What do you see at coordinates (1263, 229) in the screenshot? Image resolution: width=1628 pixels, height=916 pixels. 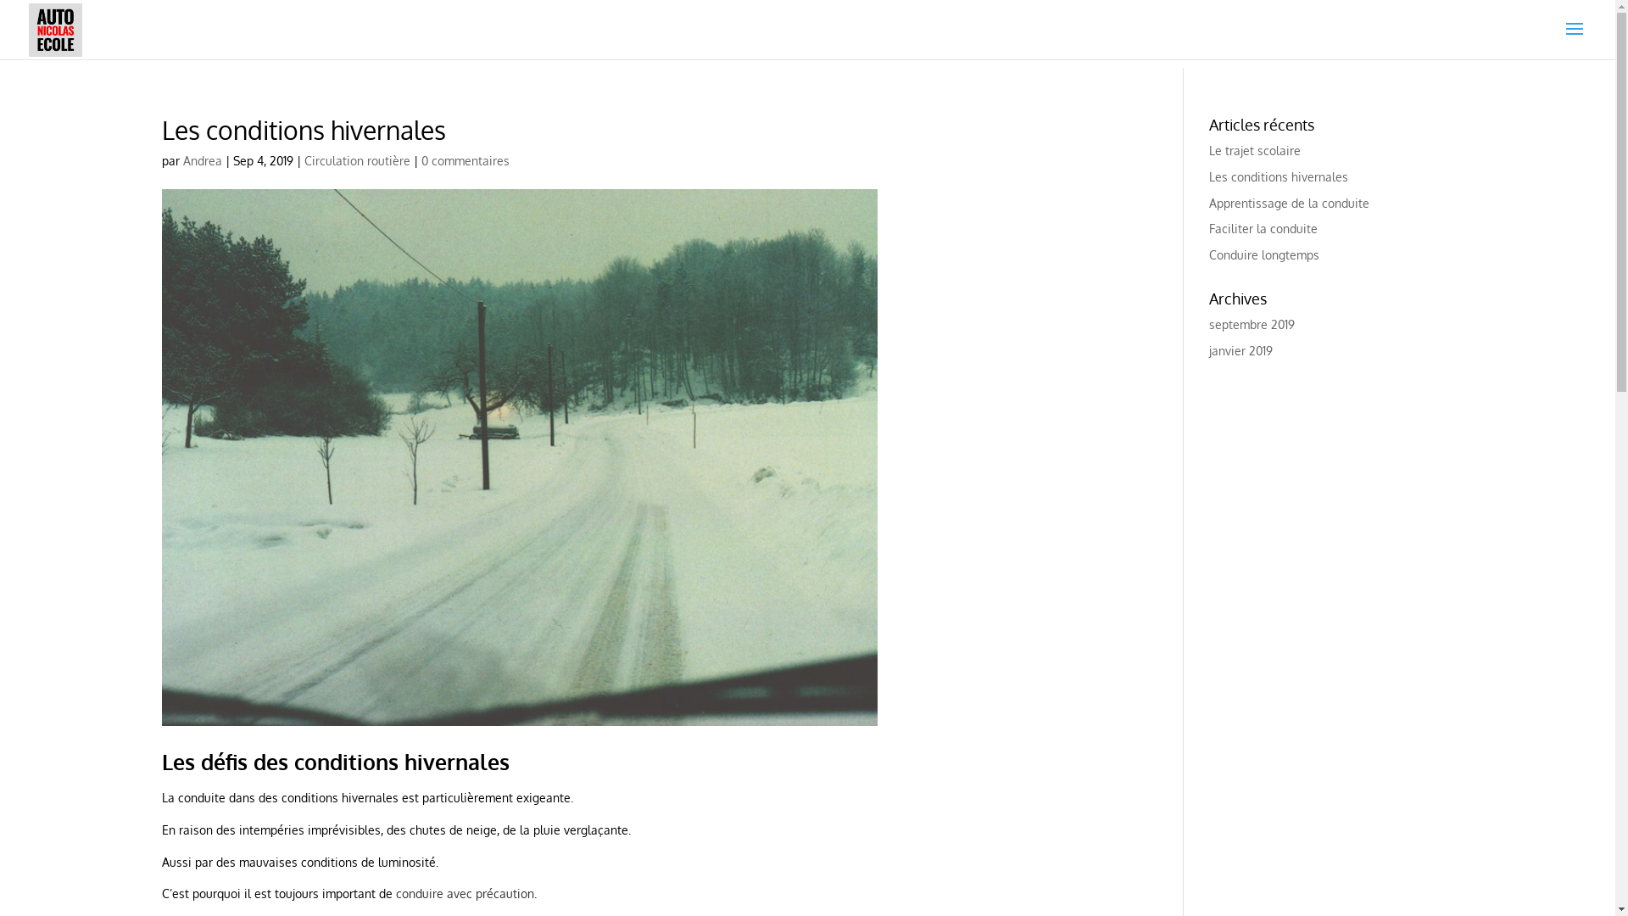 I see `Faciliter la conduite` at bounding box center [1263, 229].